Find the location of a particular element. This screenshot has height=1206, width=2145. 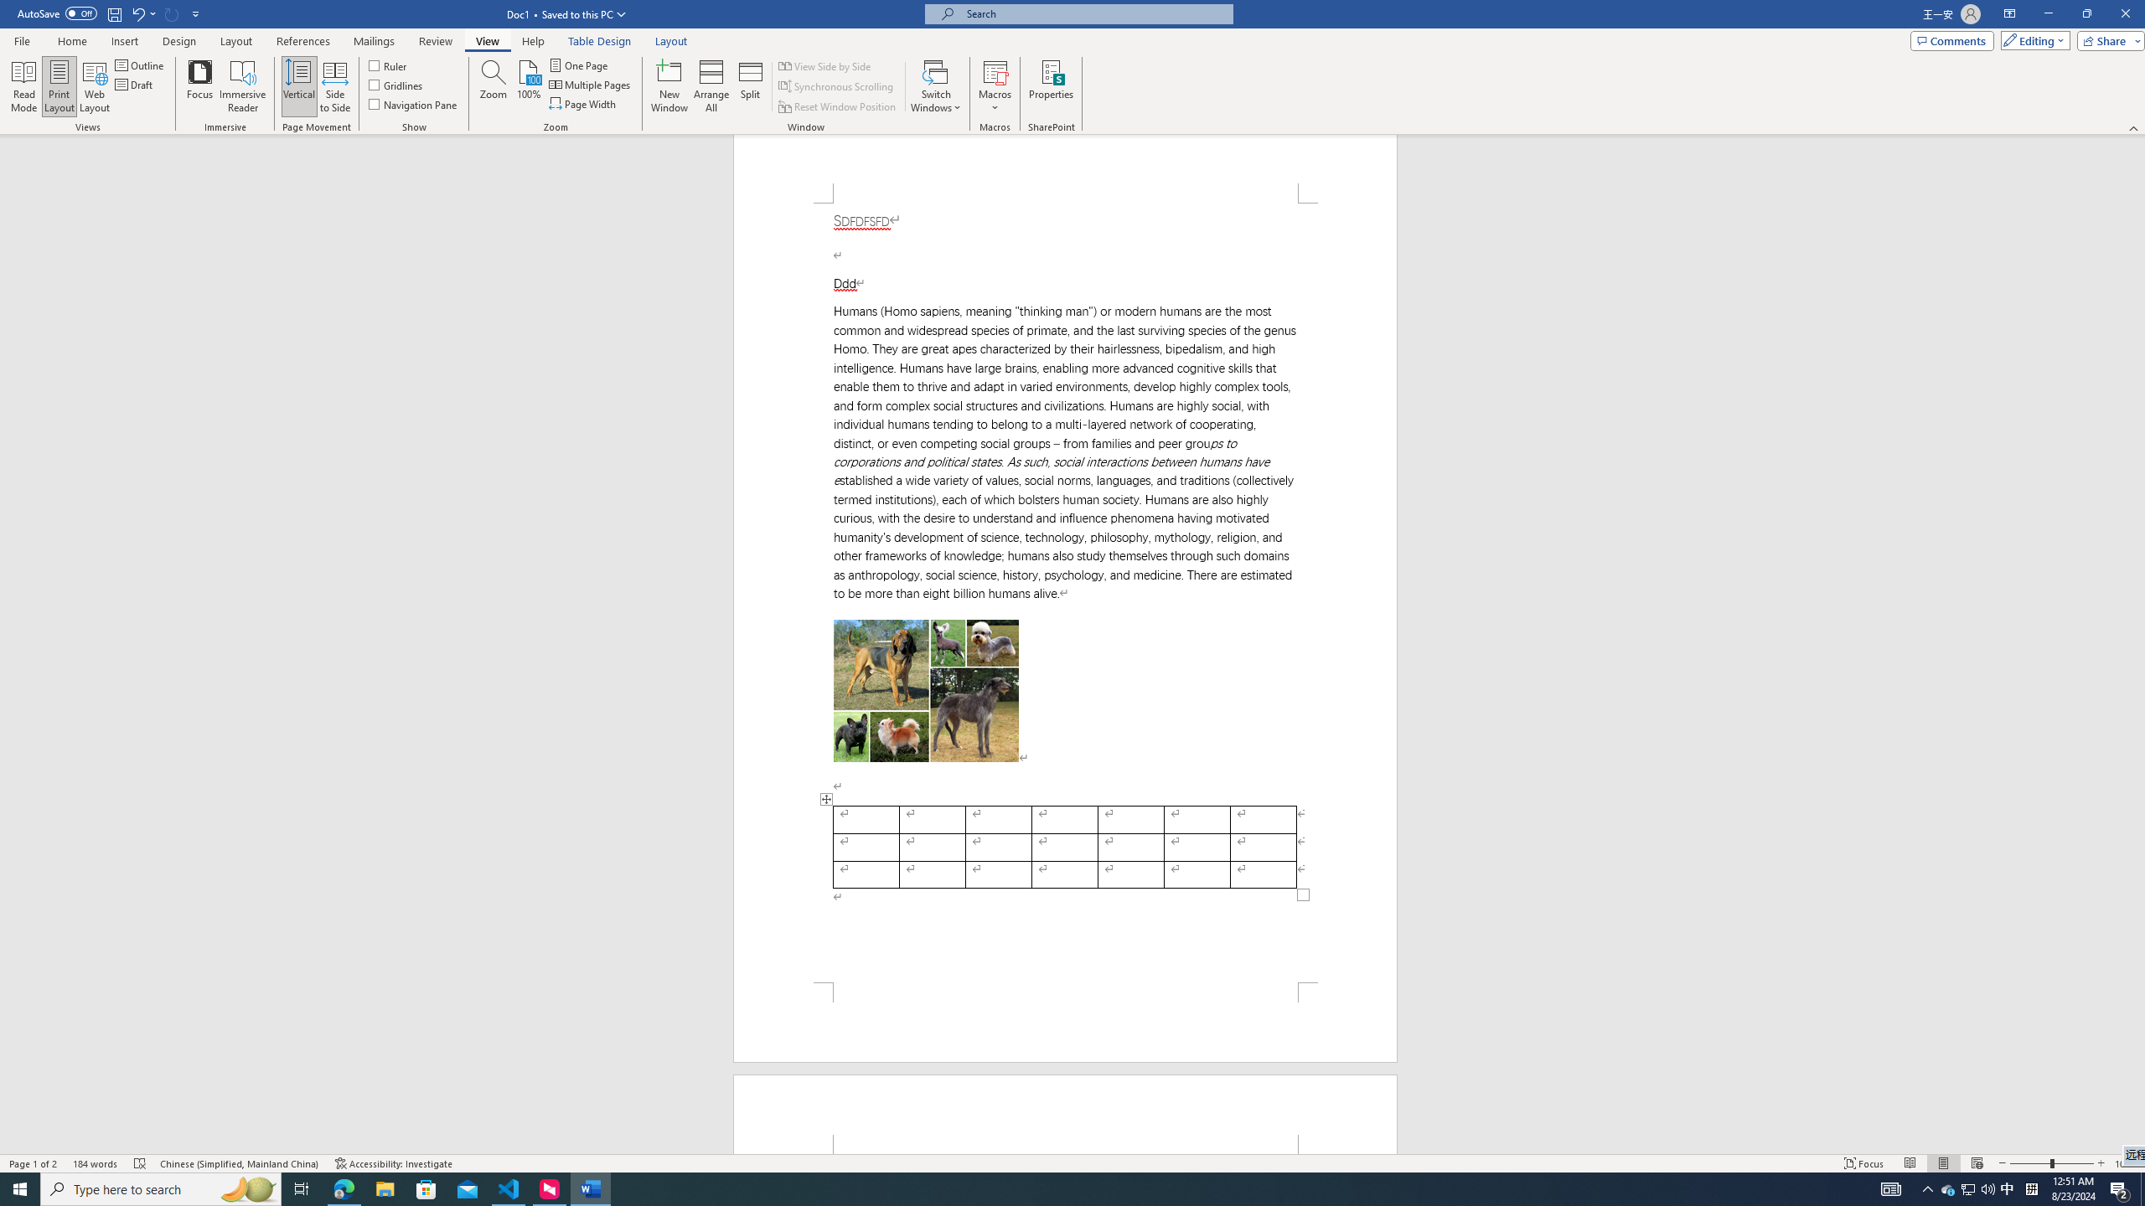

View Side by Side is located at coordinates (826, 65).